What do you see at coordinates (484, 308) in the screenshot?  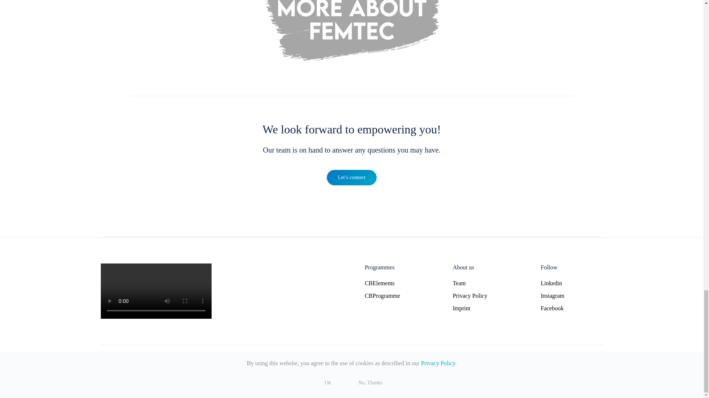 I see `Imprint` at bounding box center [484, 308].